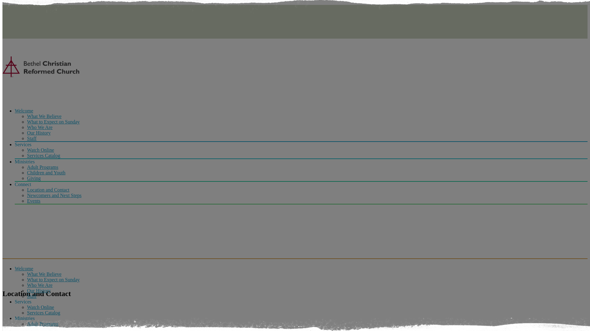  I want to click on Ministries, so click(301, 318).